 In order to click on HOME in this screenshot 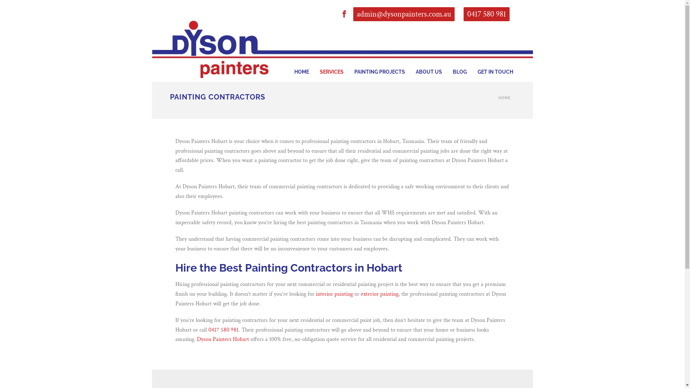, I will do `click(504, 98)`.